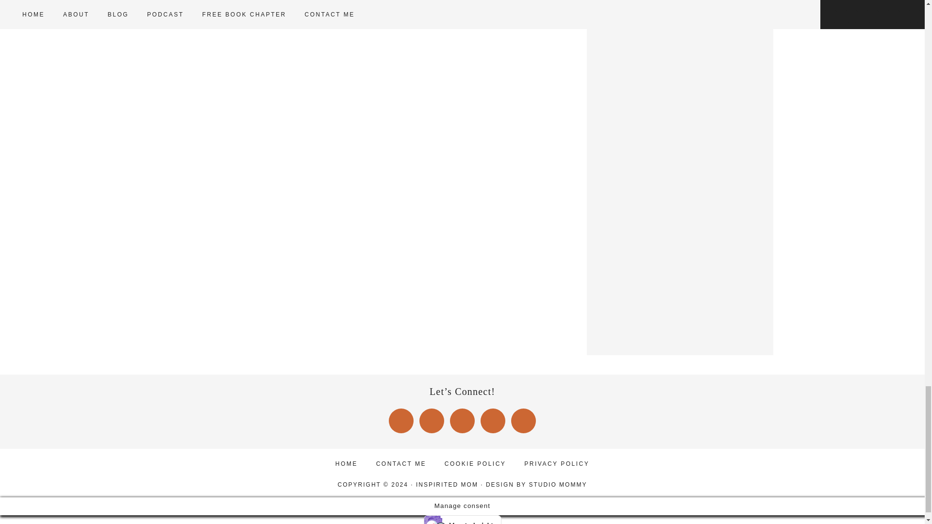 This screenshot has height=524, width=932. Describe the element at coordinates (462, 519) in the screenshot. I see `Verified by MonsterInsights` at that location.